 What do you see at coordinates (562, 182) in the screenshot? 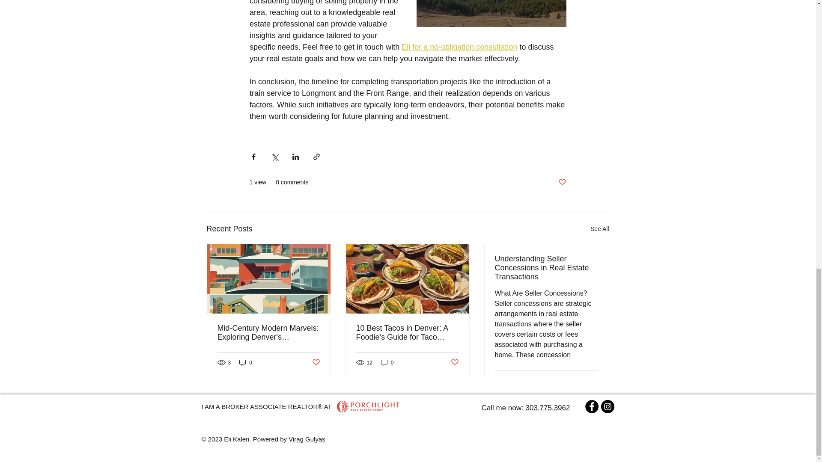
I see `Post not marked as liked` at bounding box center [562, 182].